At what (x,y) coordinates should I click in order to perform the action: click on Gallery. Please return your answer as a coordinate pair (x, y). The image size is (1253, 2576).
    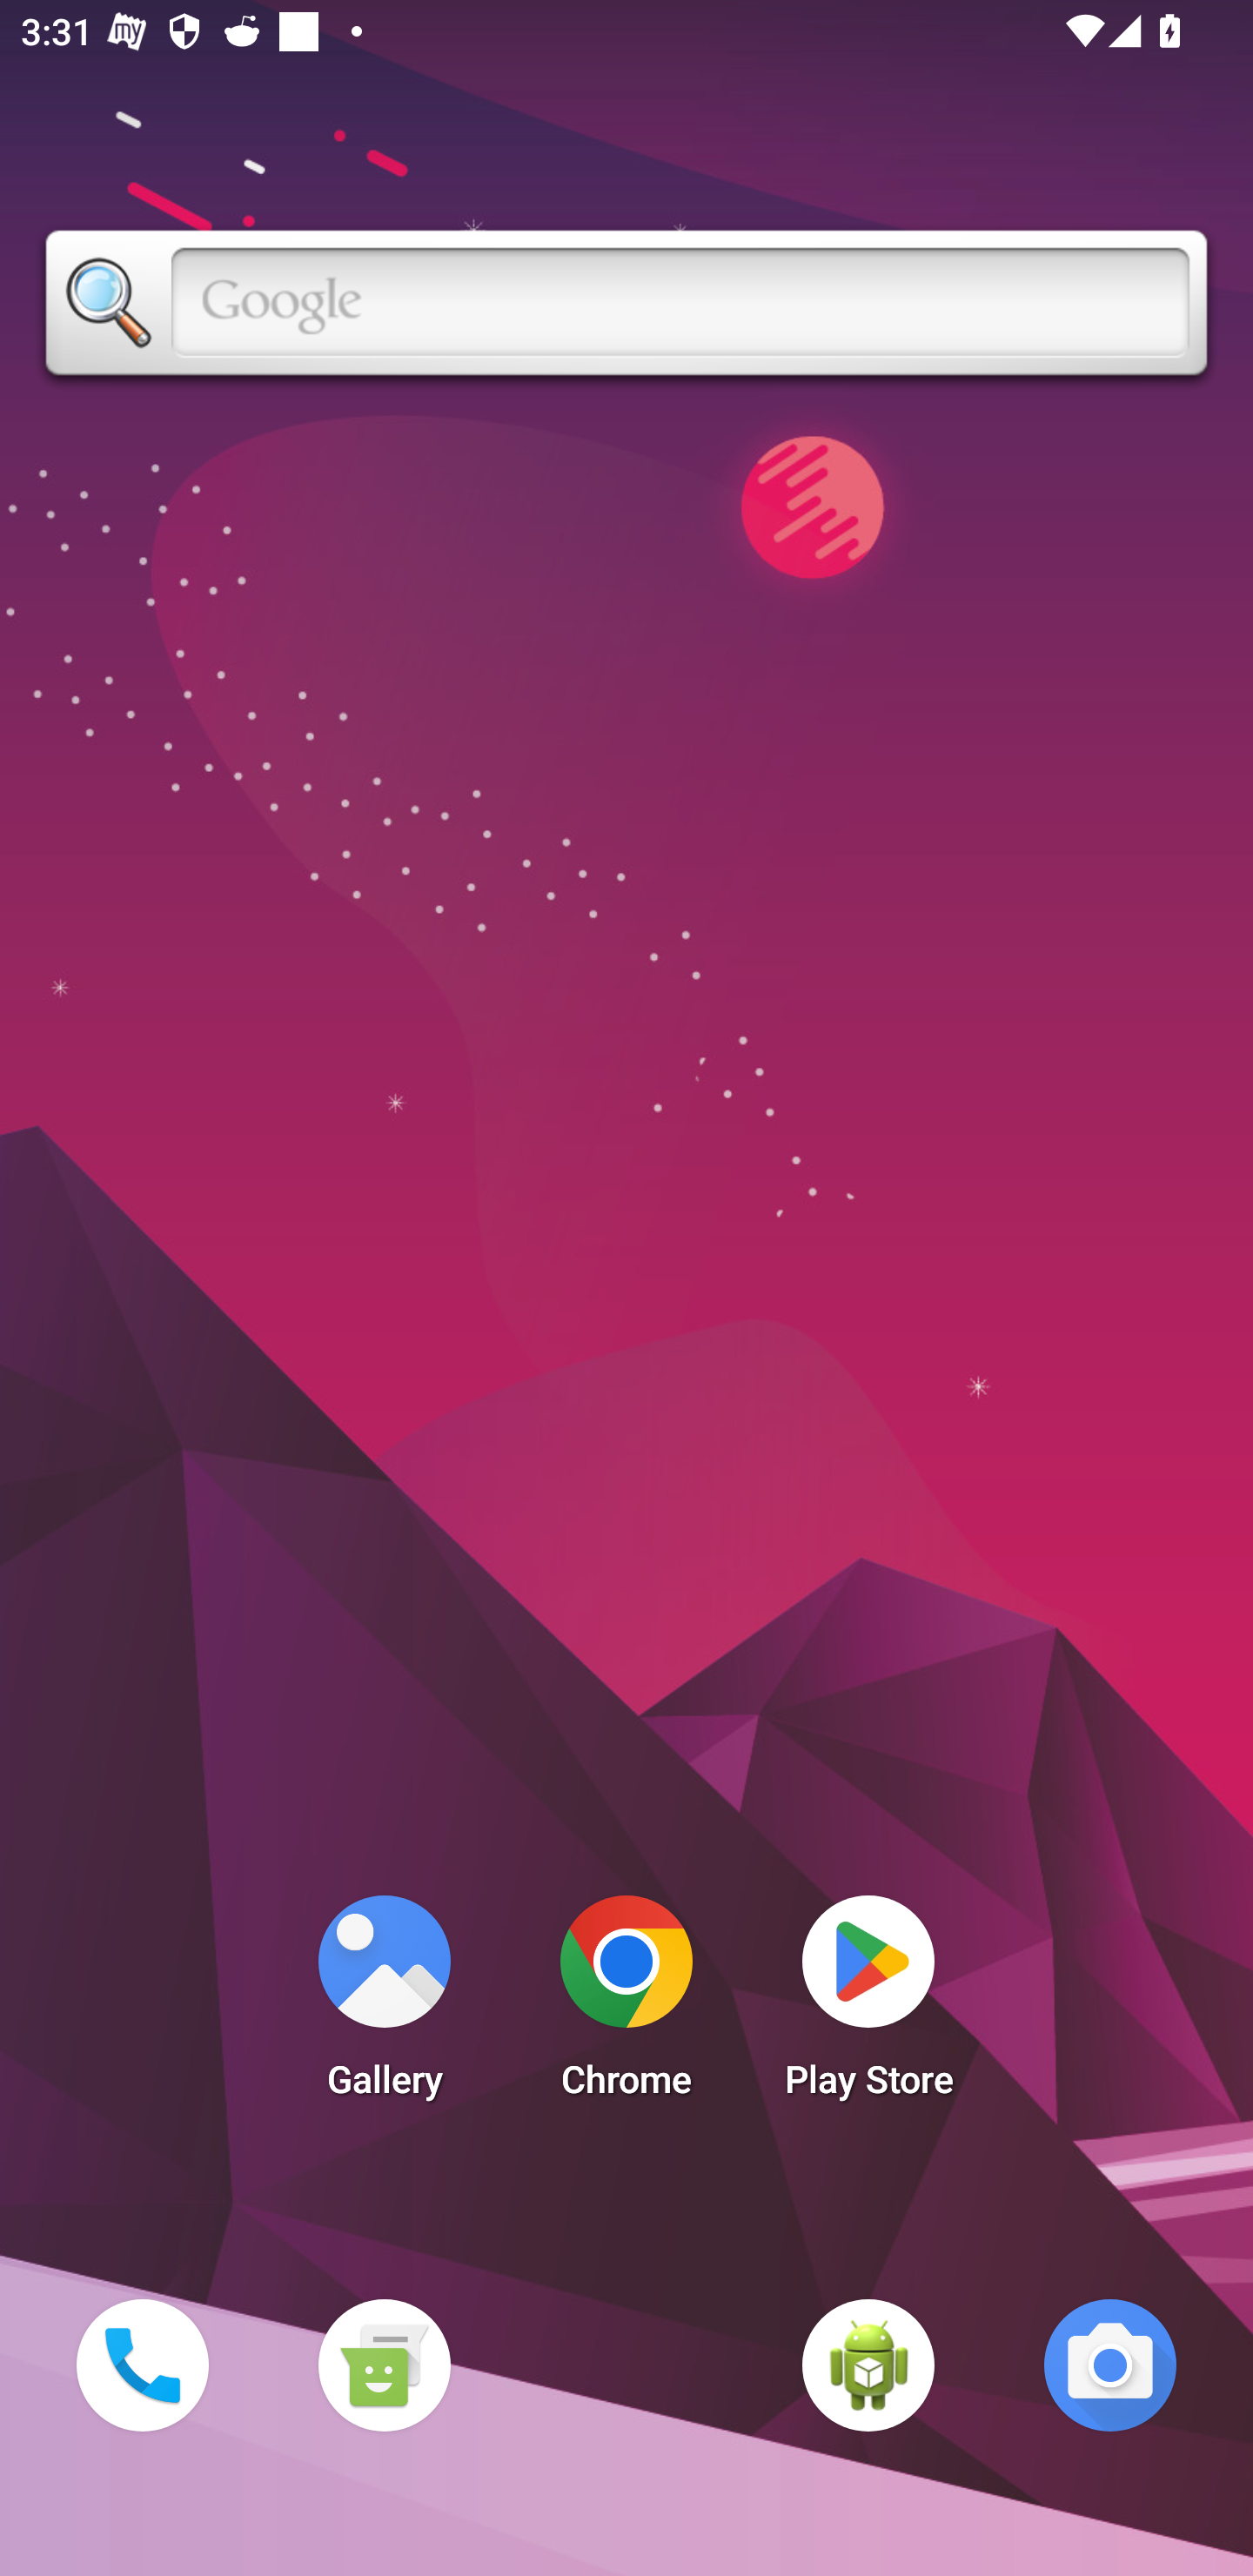
    Looking at the image, I should click on (384, 2005).